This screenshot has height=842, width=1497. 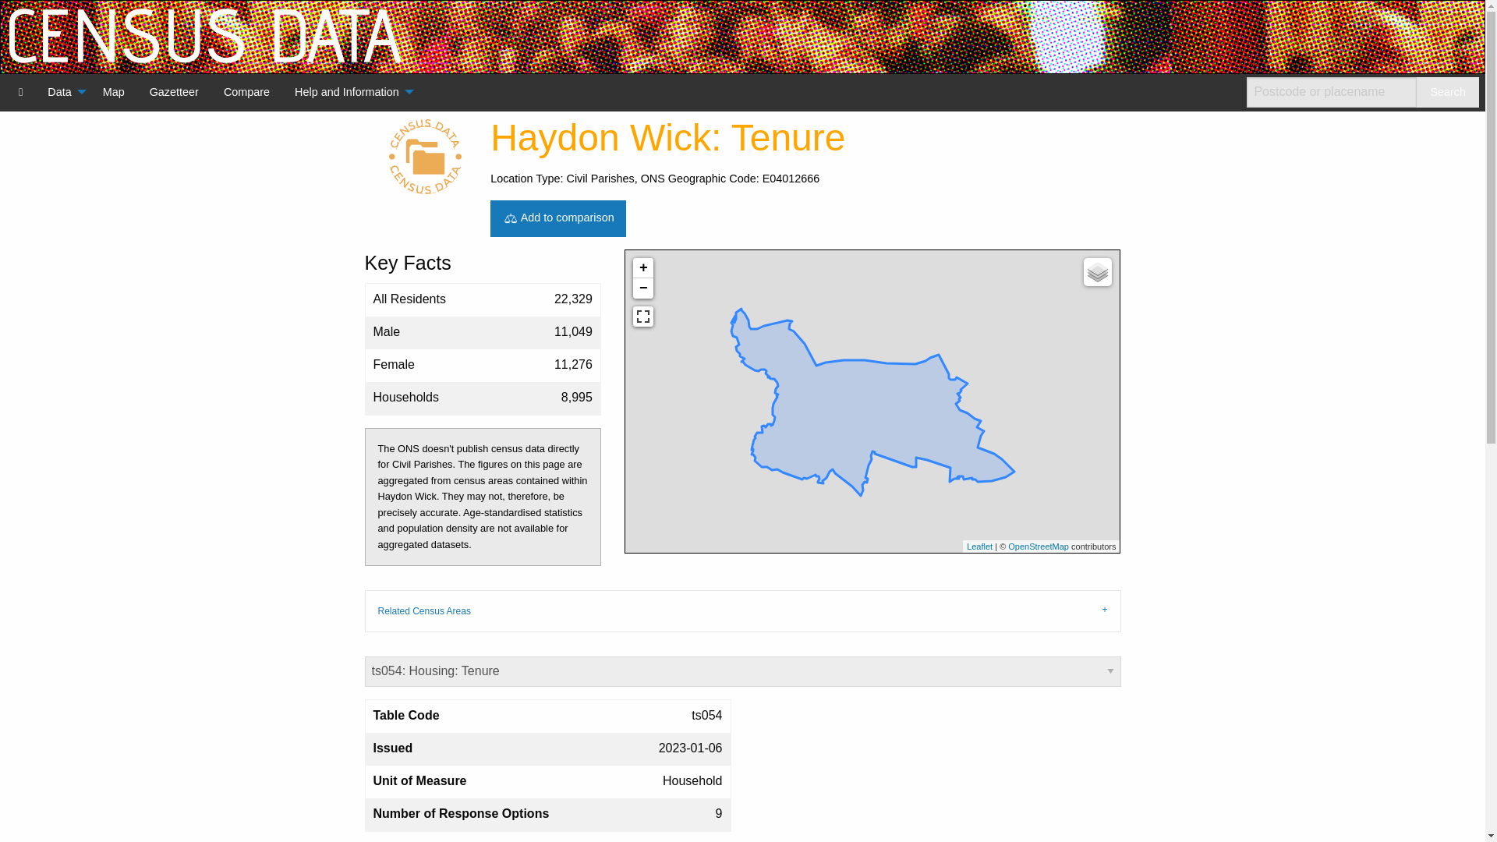 What do you see at coordinates (1038, 547) in the screenshot?
I see `OpenStreetMap` at bounding box center [1038, 547].